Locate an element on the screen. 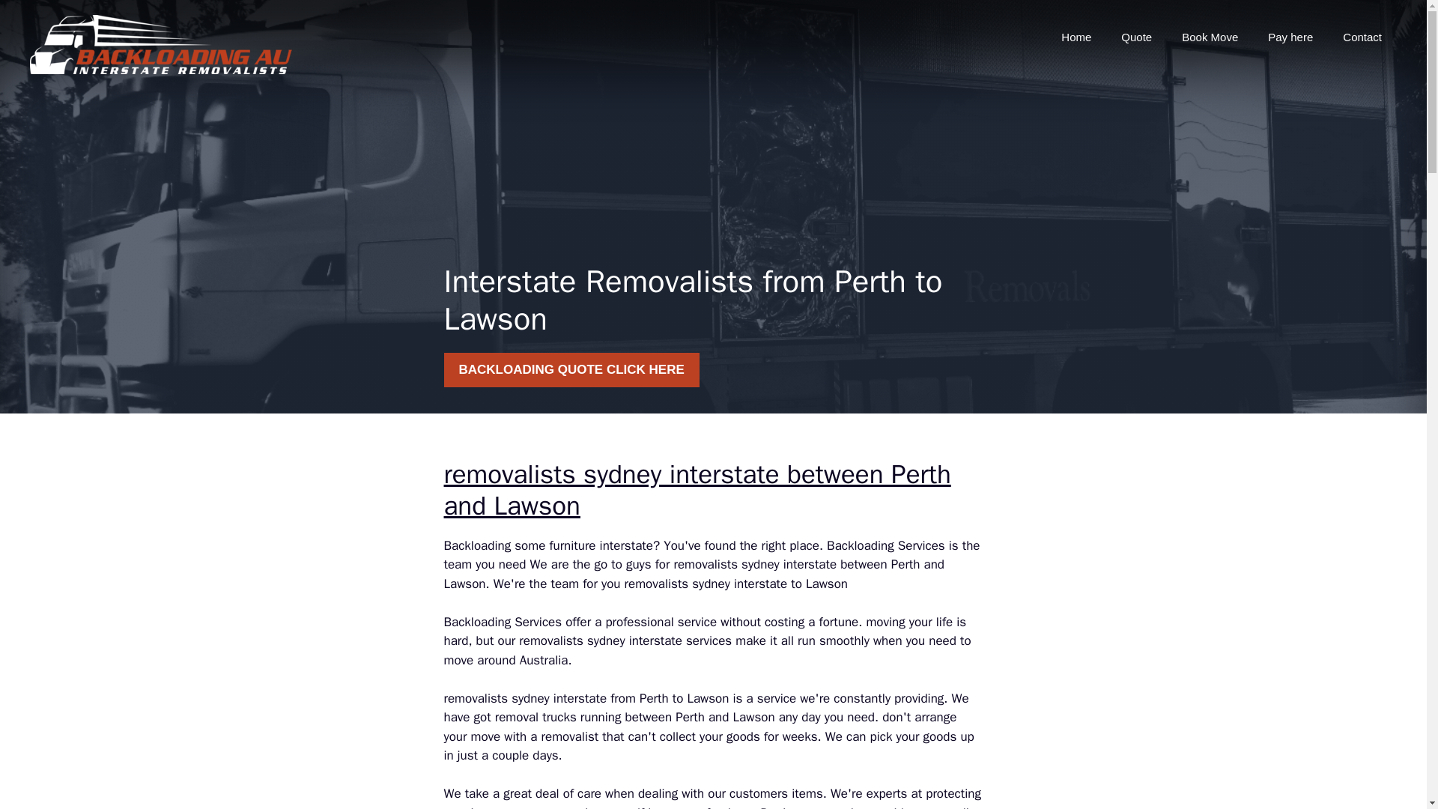  Home is located at coordinates (1076, 37).